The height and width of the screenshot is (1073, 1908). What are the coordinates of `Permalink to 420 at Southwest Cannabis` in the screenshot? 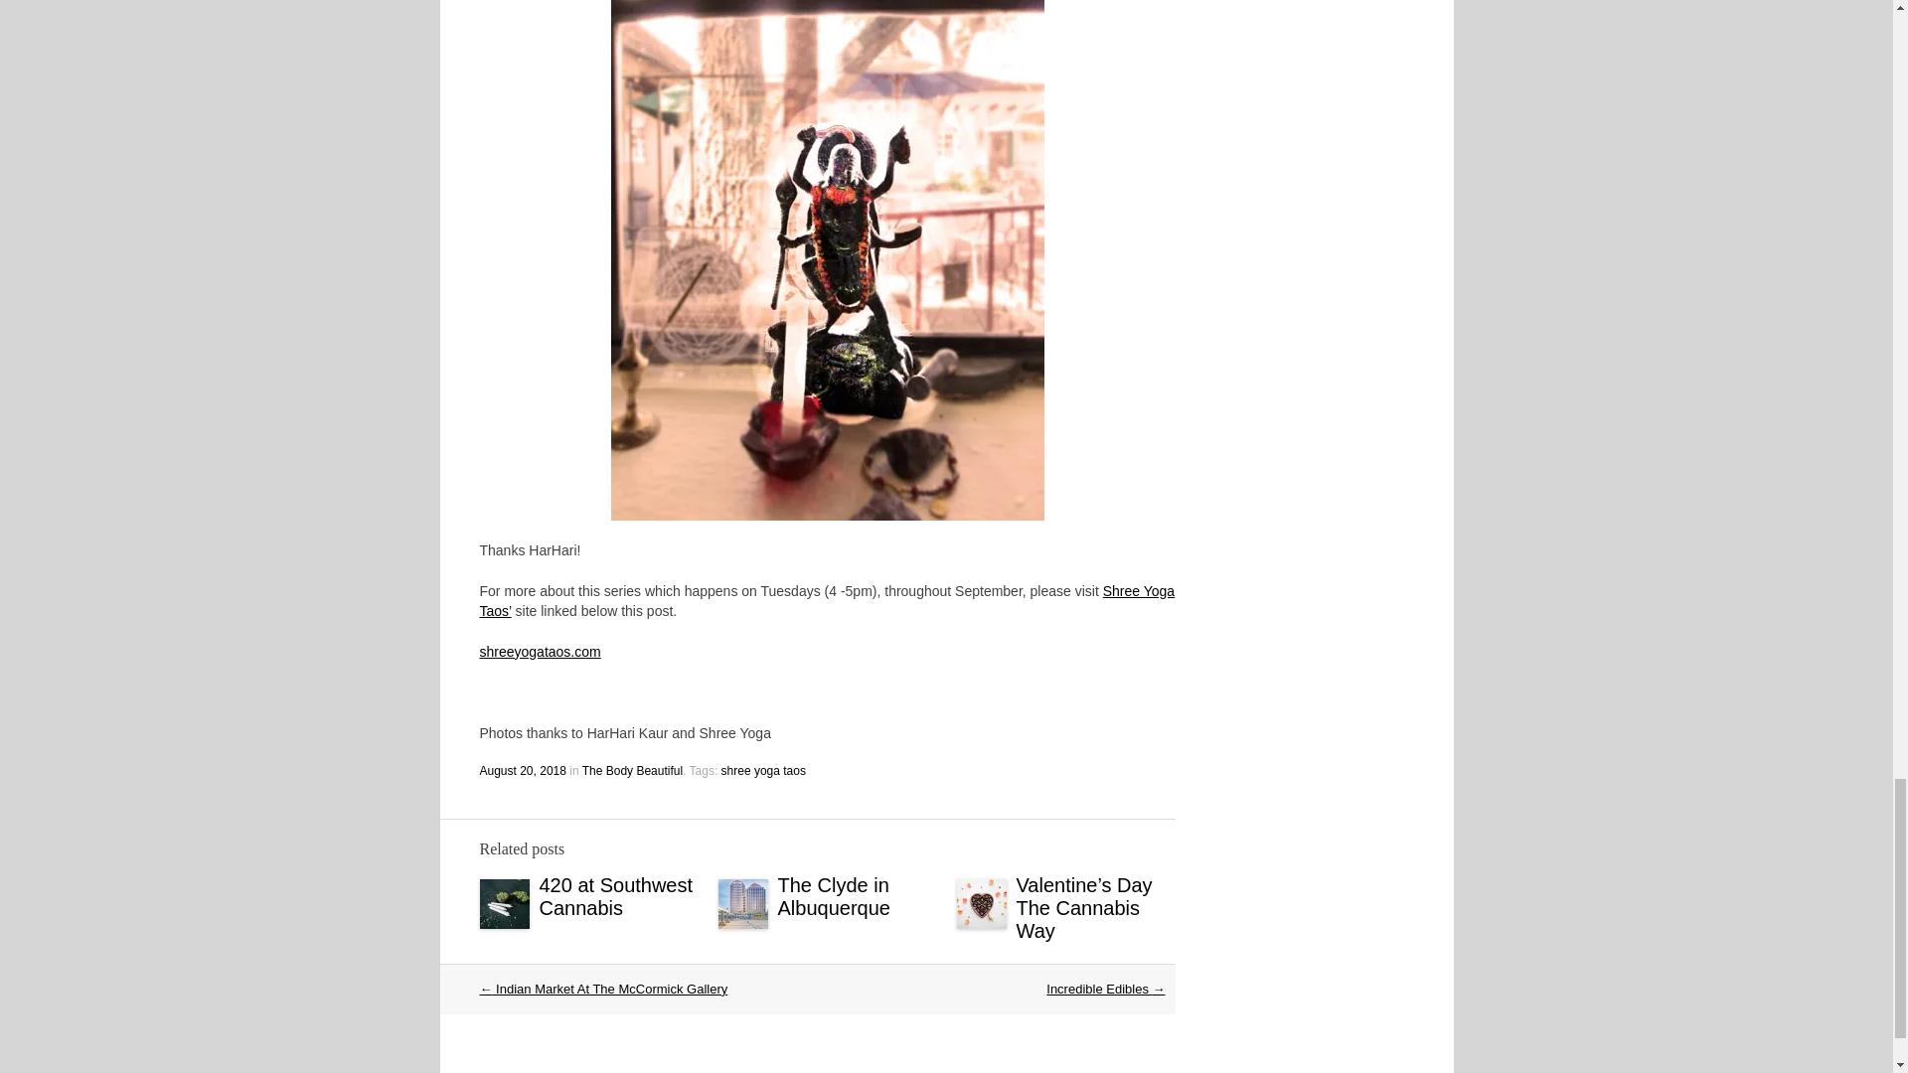 It's located at (614, 896).